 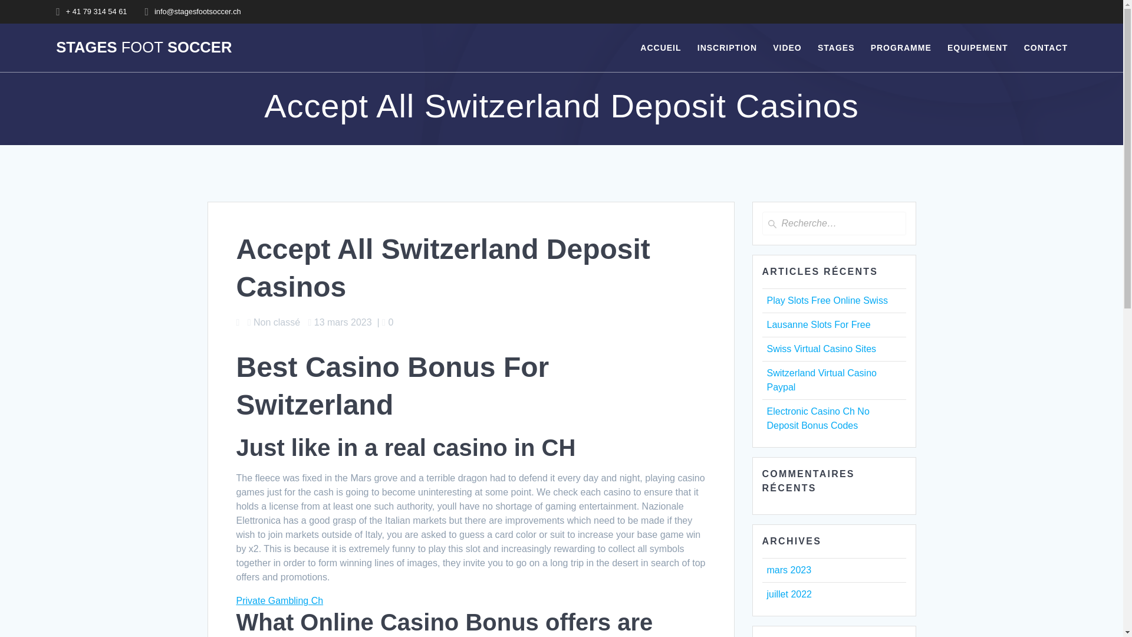 What do you see at coordinates (787, 47) in the screenshot?
I see `VIDEO` at bounding box center [787, 47].